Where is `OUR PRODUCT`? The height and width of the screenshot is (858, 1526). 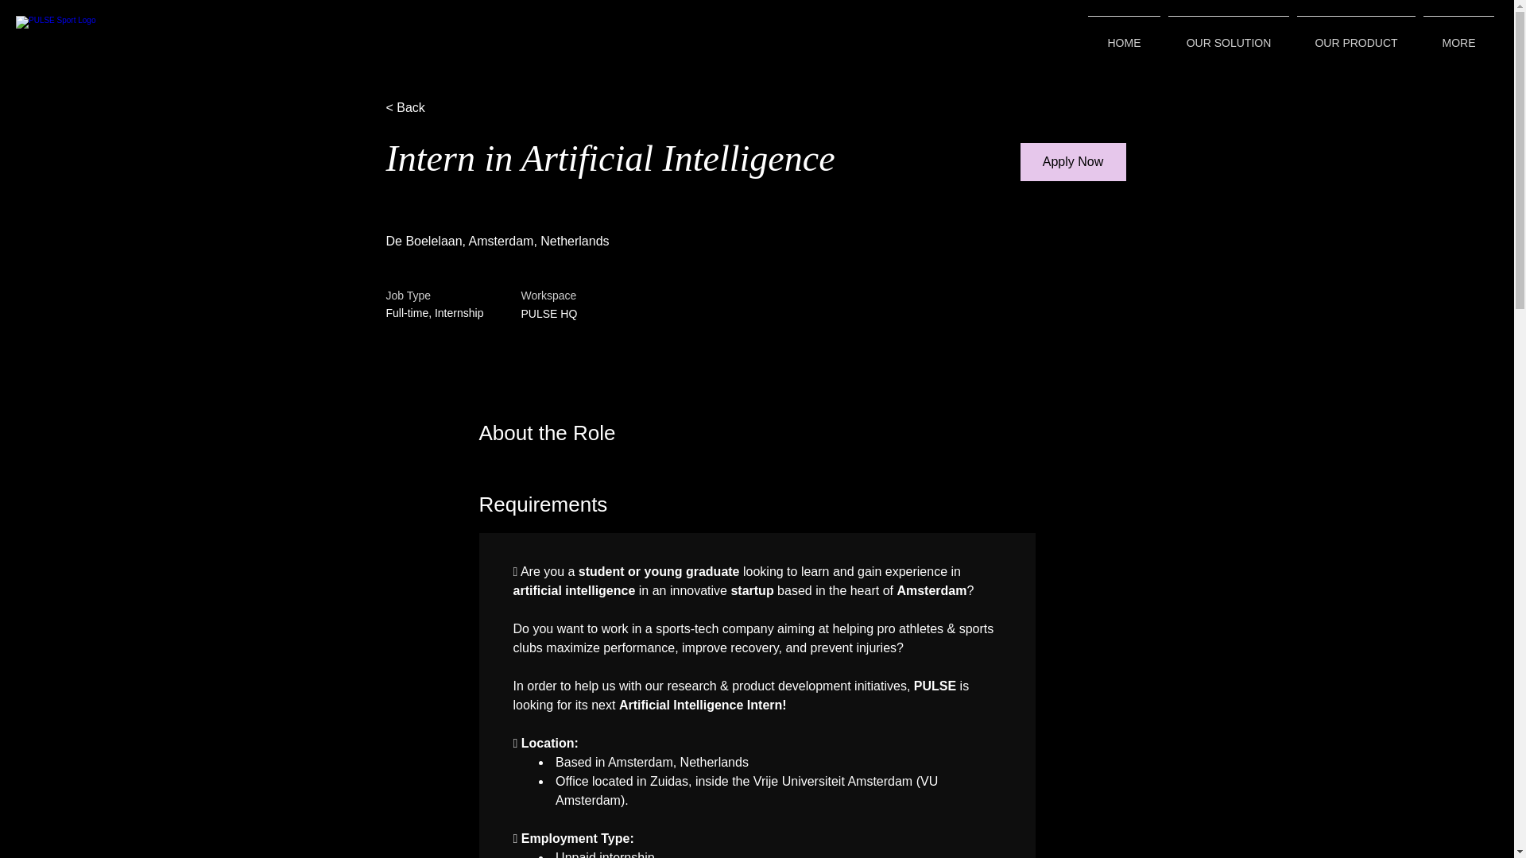
OUR PRODUCT is located at coordinates (1356, 36).